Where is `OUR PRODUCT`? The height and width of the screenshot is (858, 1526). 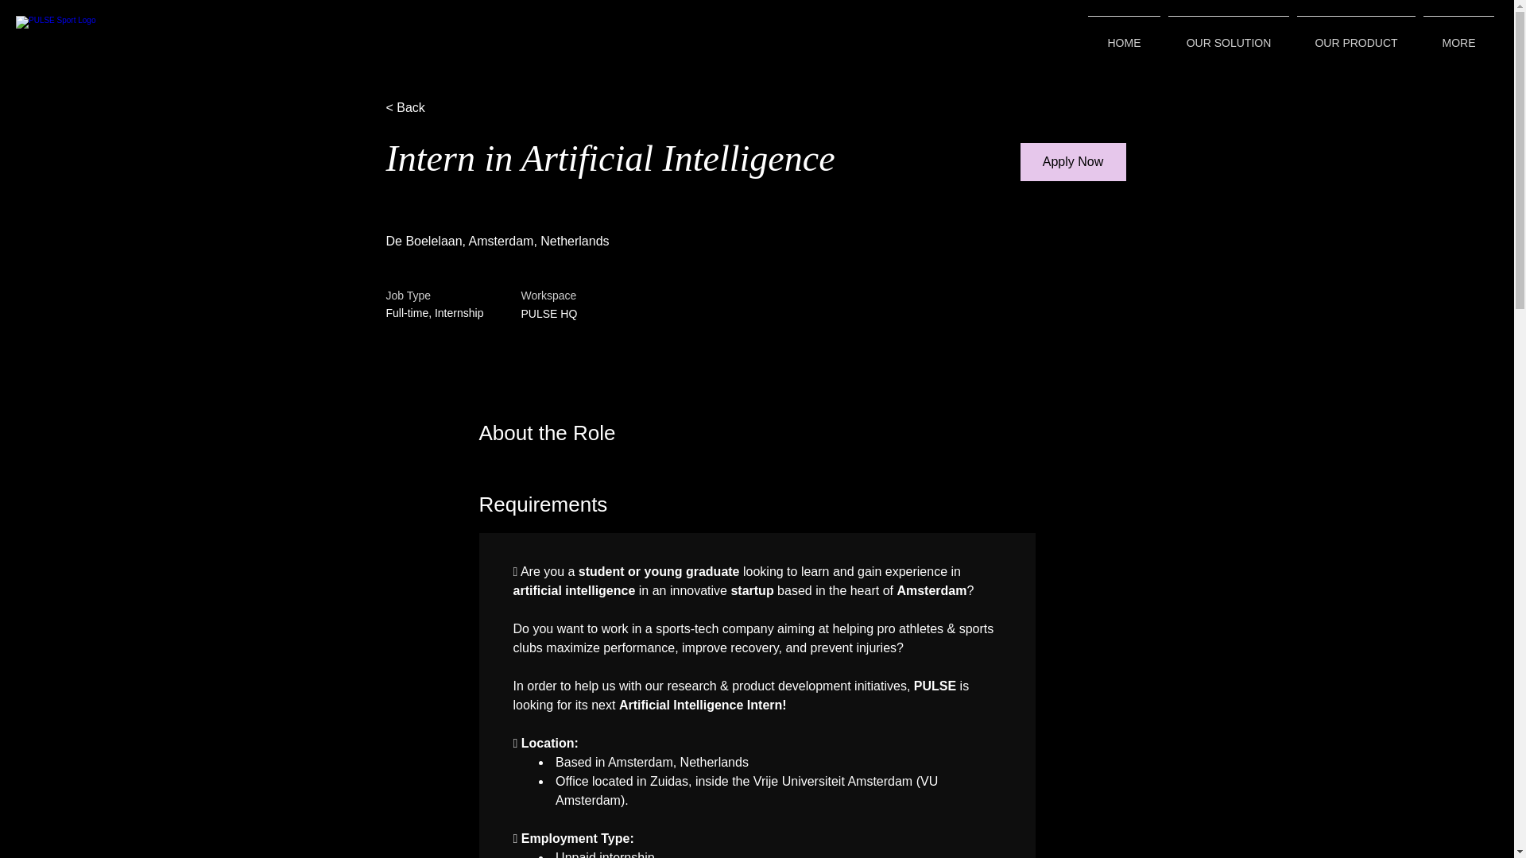
OUR PRODUCT is located at coordinates (1356, 36).